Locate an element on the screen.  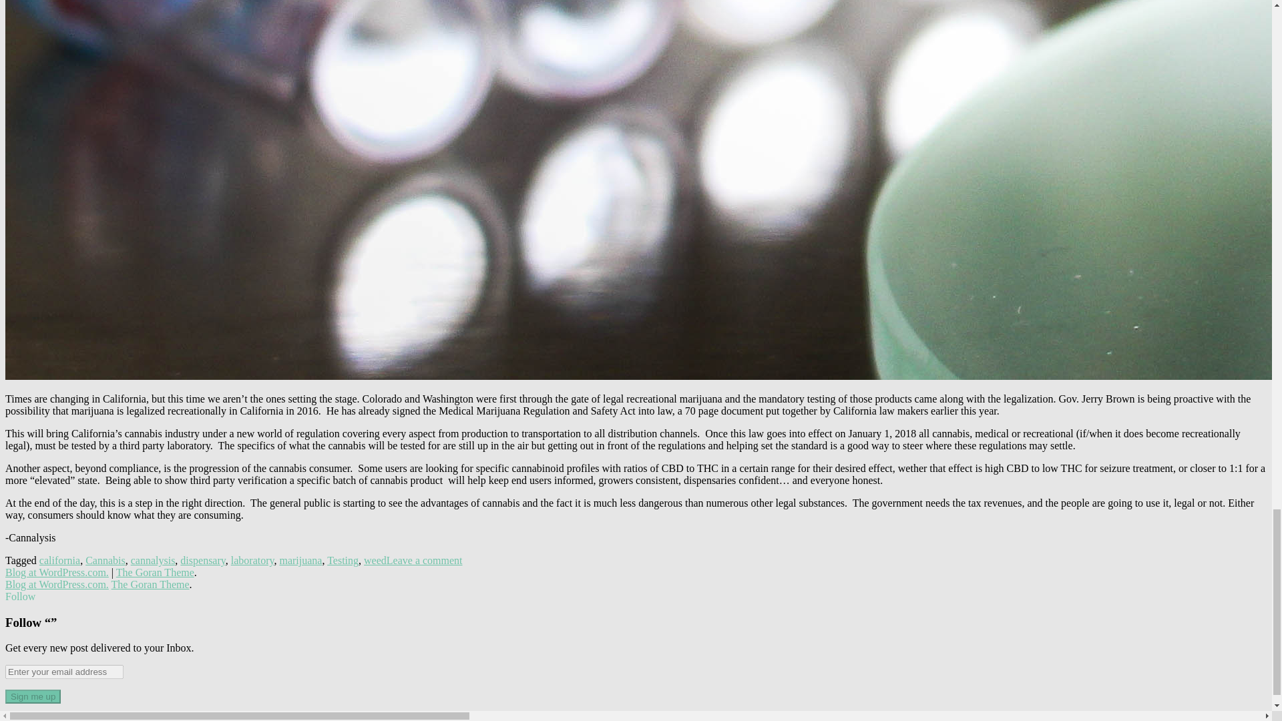
laboratory is located at coordinates (252, 559).